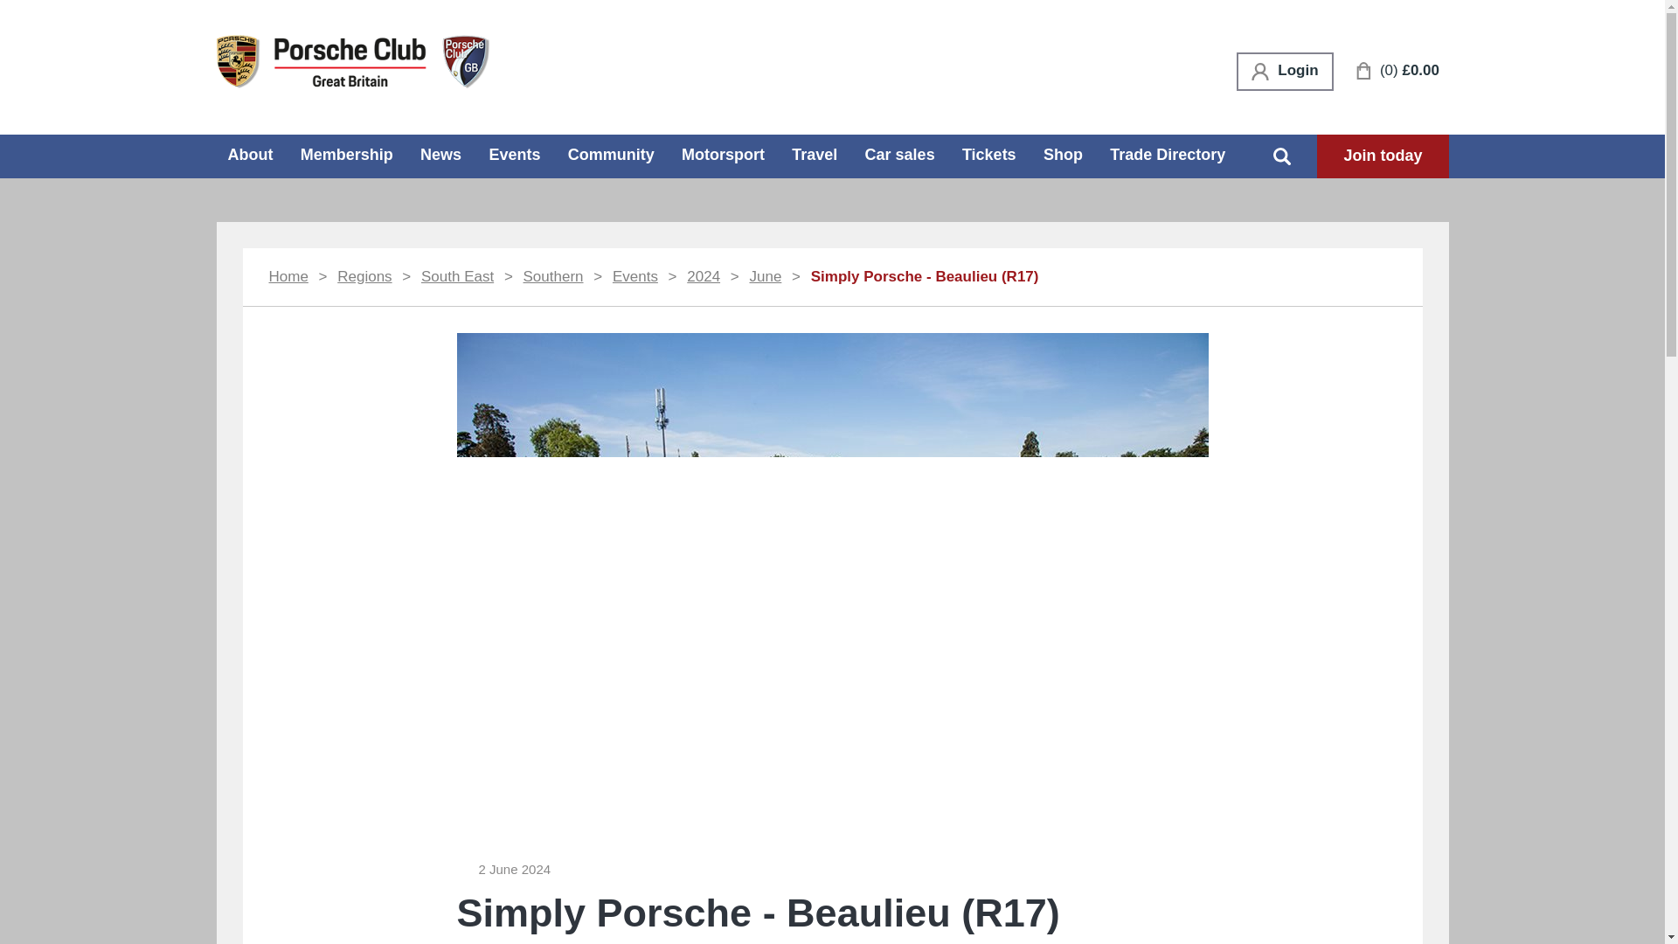  What do you see at coordinates (1285, 72) in the screenshot?
I see `Sign in` at bounding box center [1285, 72].